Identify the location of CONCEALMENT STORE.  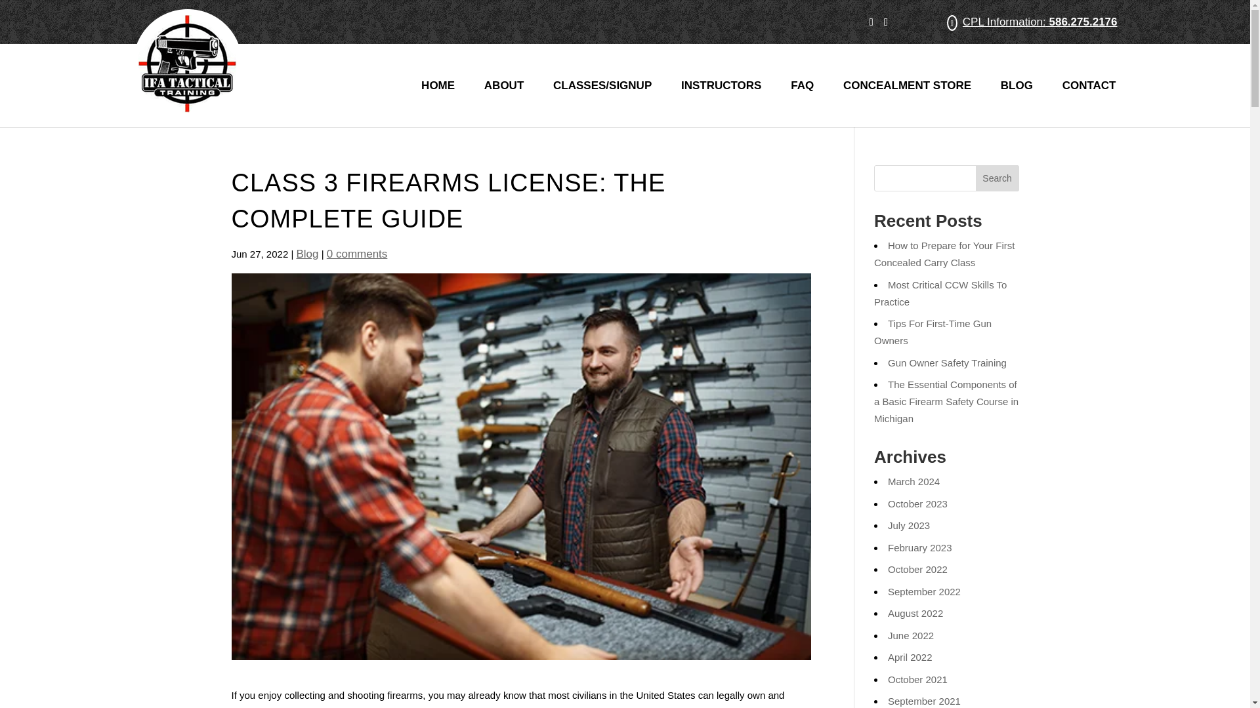
(907, 102).